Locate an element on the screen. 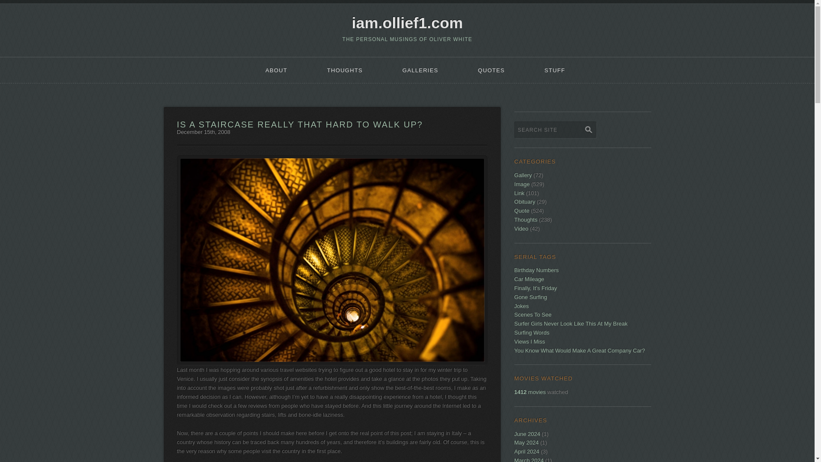 This screenshot has height=462, width=821. Search site is located at coordinates (555, 130).